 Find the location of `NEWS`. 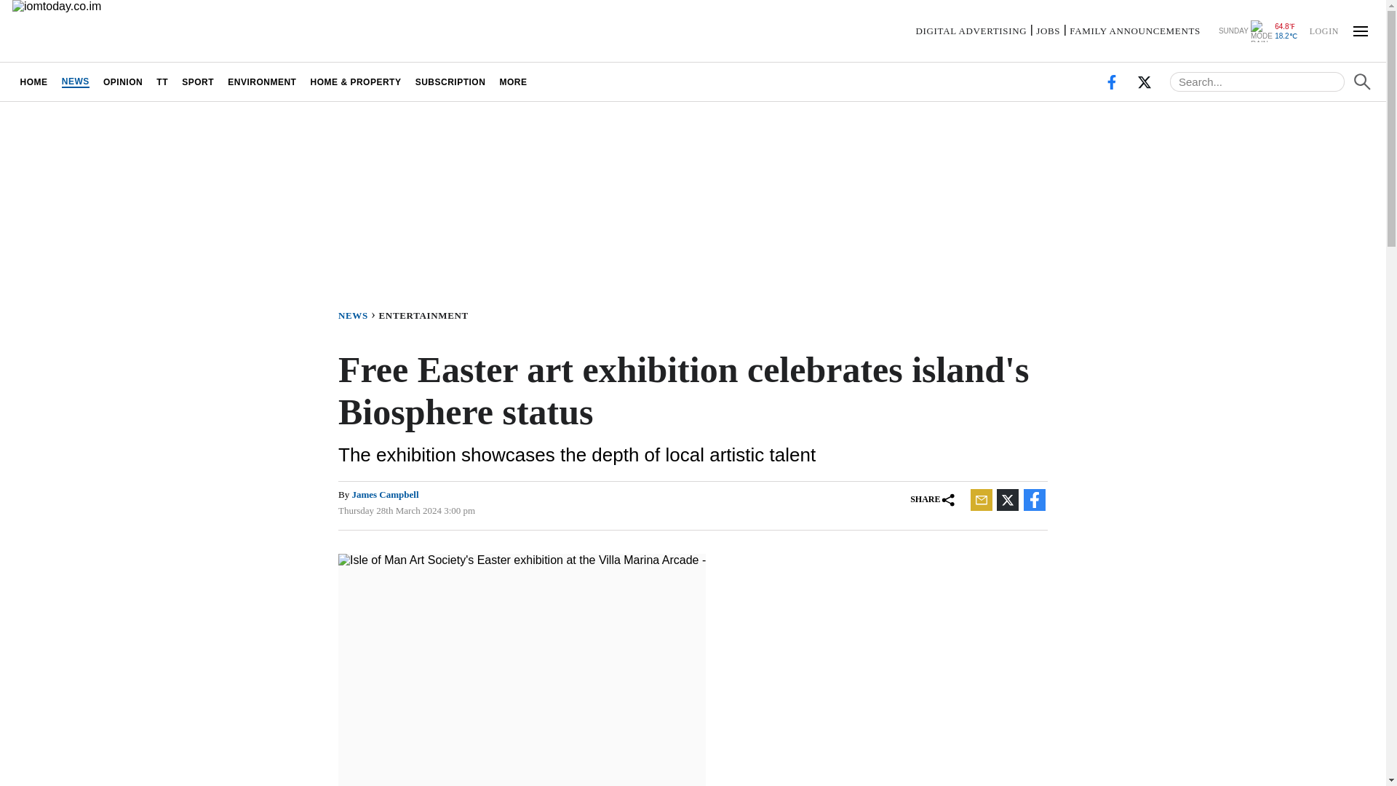

NEWS is located at coordinates (75, 82).